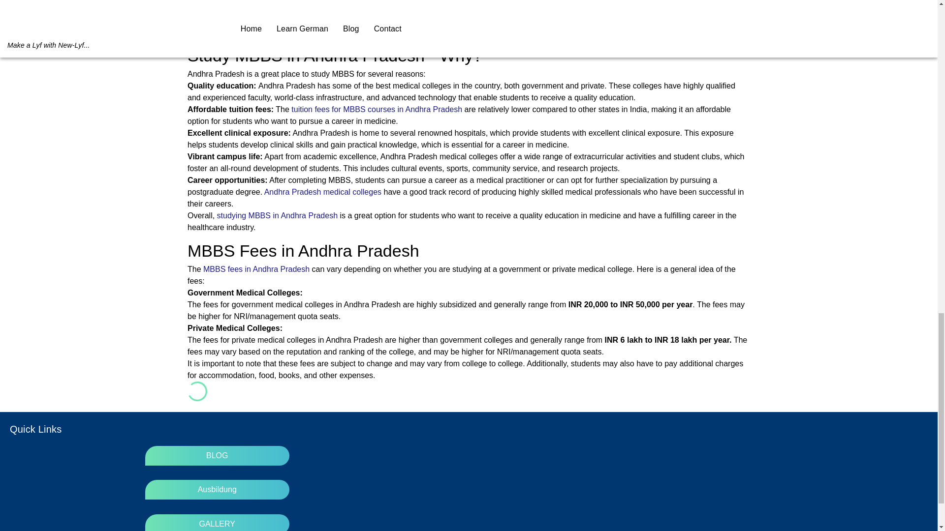 This screenshot has width=945, height=531. Describe the element at coordinates (217, 524) in the screenshot. I see `GALLERY` at that location.